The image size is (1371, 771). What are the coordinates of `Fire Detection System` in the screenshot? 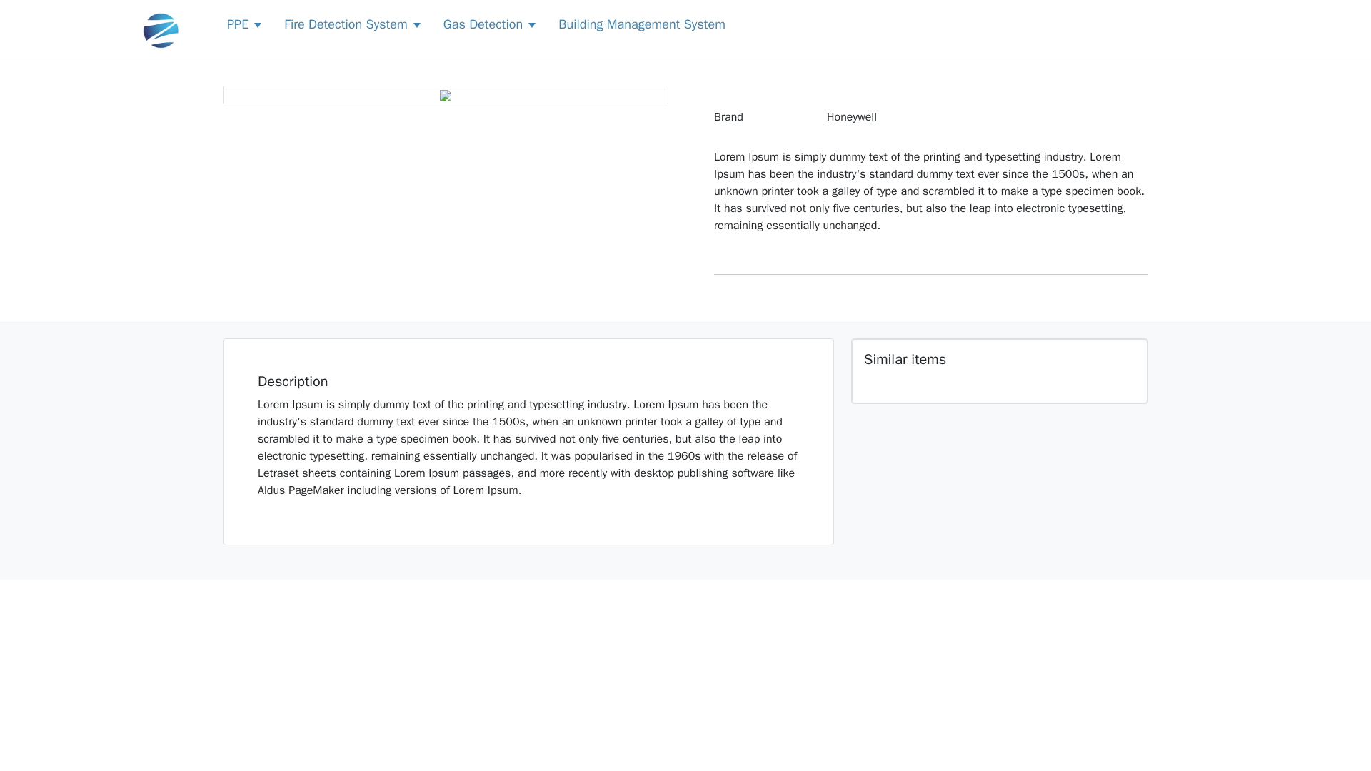 It's located at (352, 24).